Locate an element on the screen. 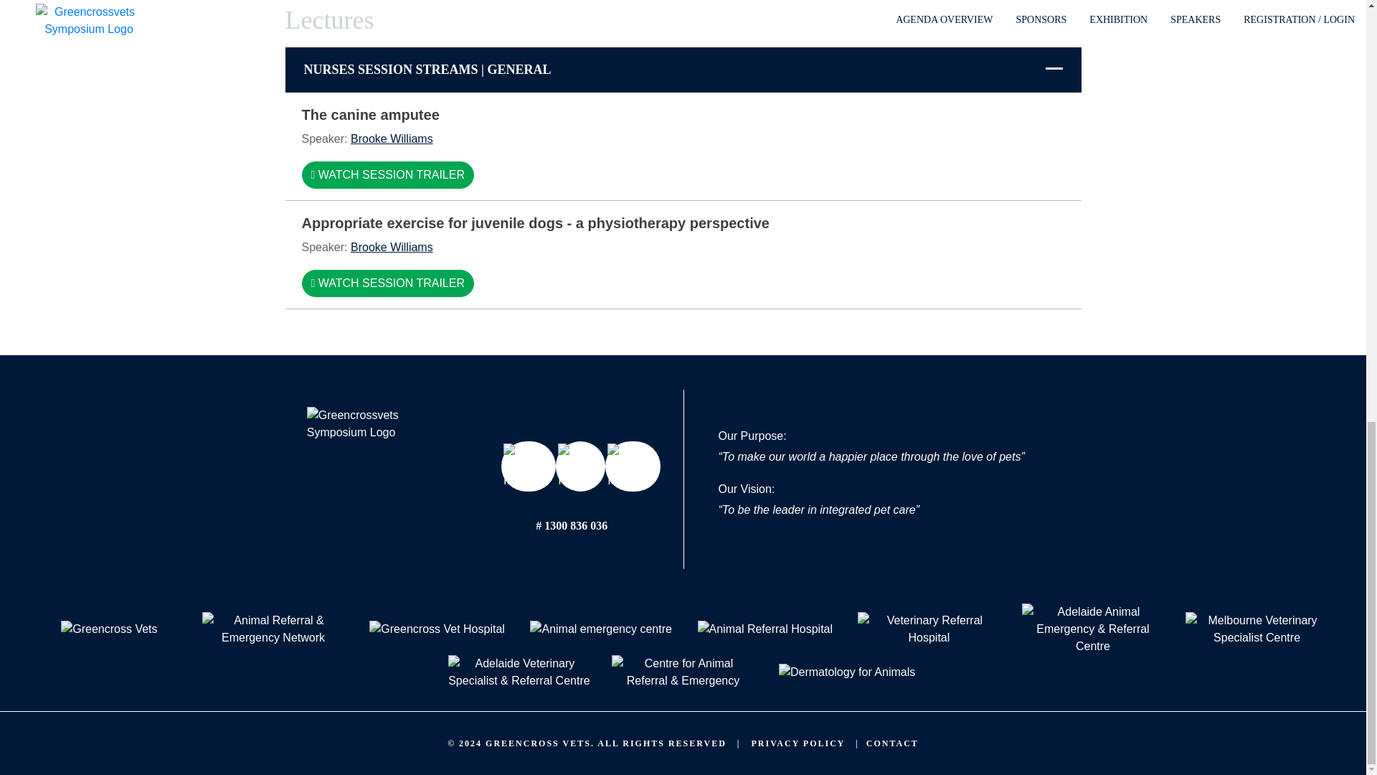 The height and width of the screenshot is (775, 1377). Brooke Williams is located at coordinates (392, 138).